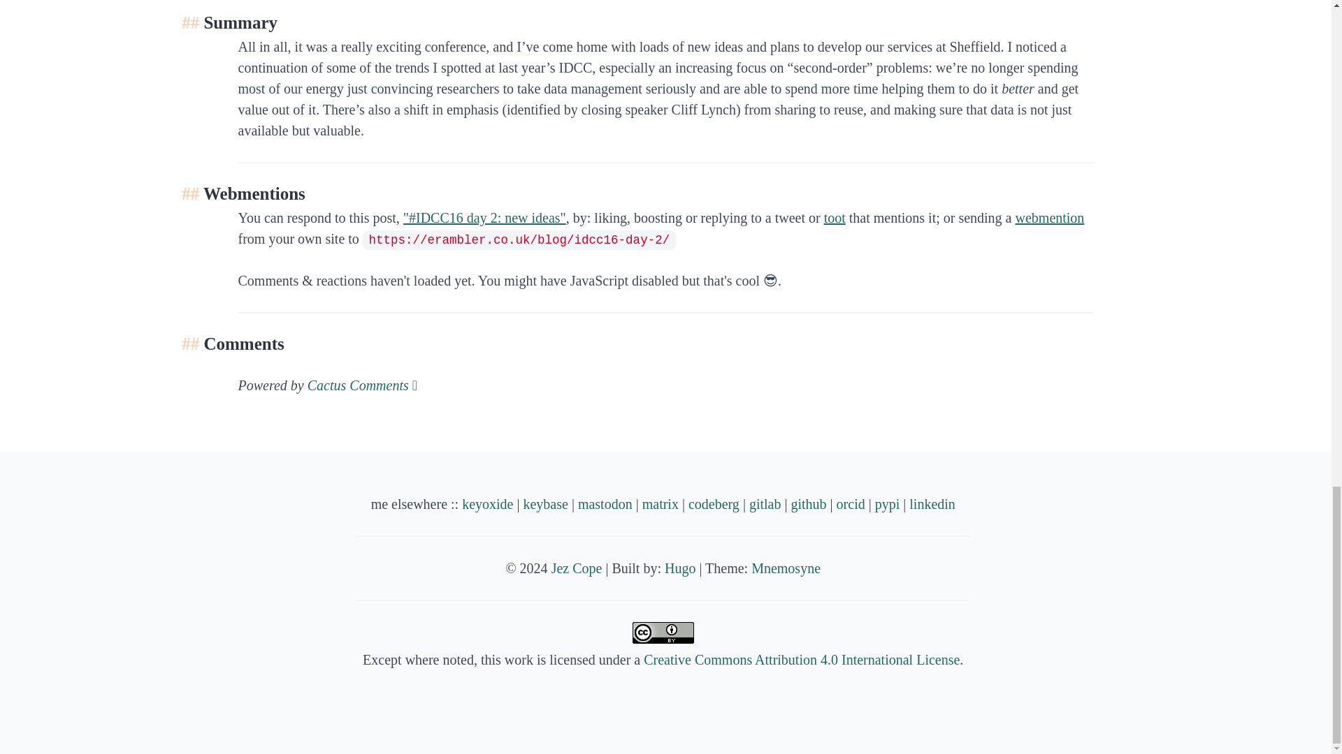  Describe the element at coordinates (605, 504) in the screenshot. I see `mastodon` at that location.